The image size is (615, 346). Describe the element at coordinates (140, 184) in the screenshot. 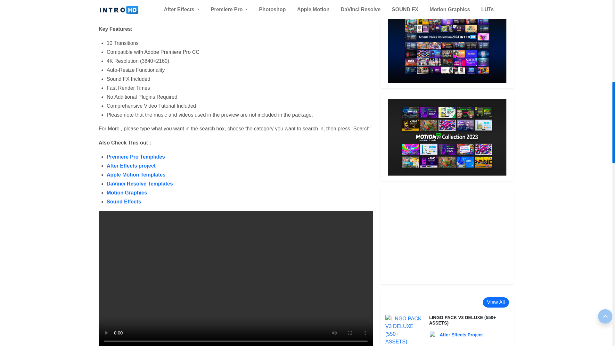

I see `DaVinci Resolve Templates` at that location.